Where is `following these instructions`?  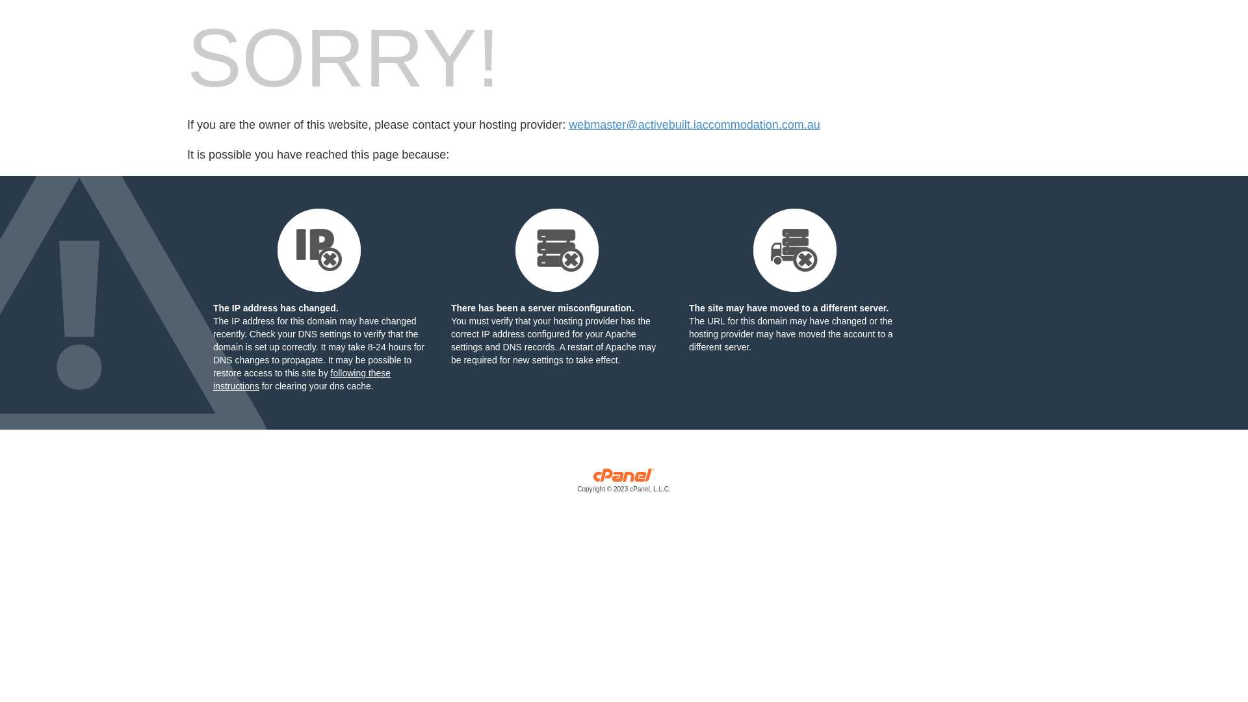
following these instructions is located at coordinates (302, 380).